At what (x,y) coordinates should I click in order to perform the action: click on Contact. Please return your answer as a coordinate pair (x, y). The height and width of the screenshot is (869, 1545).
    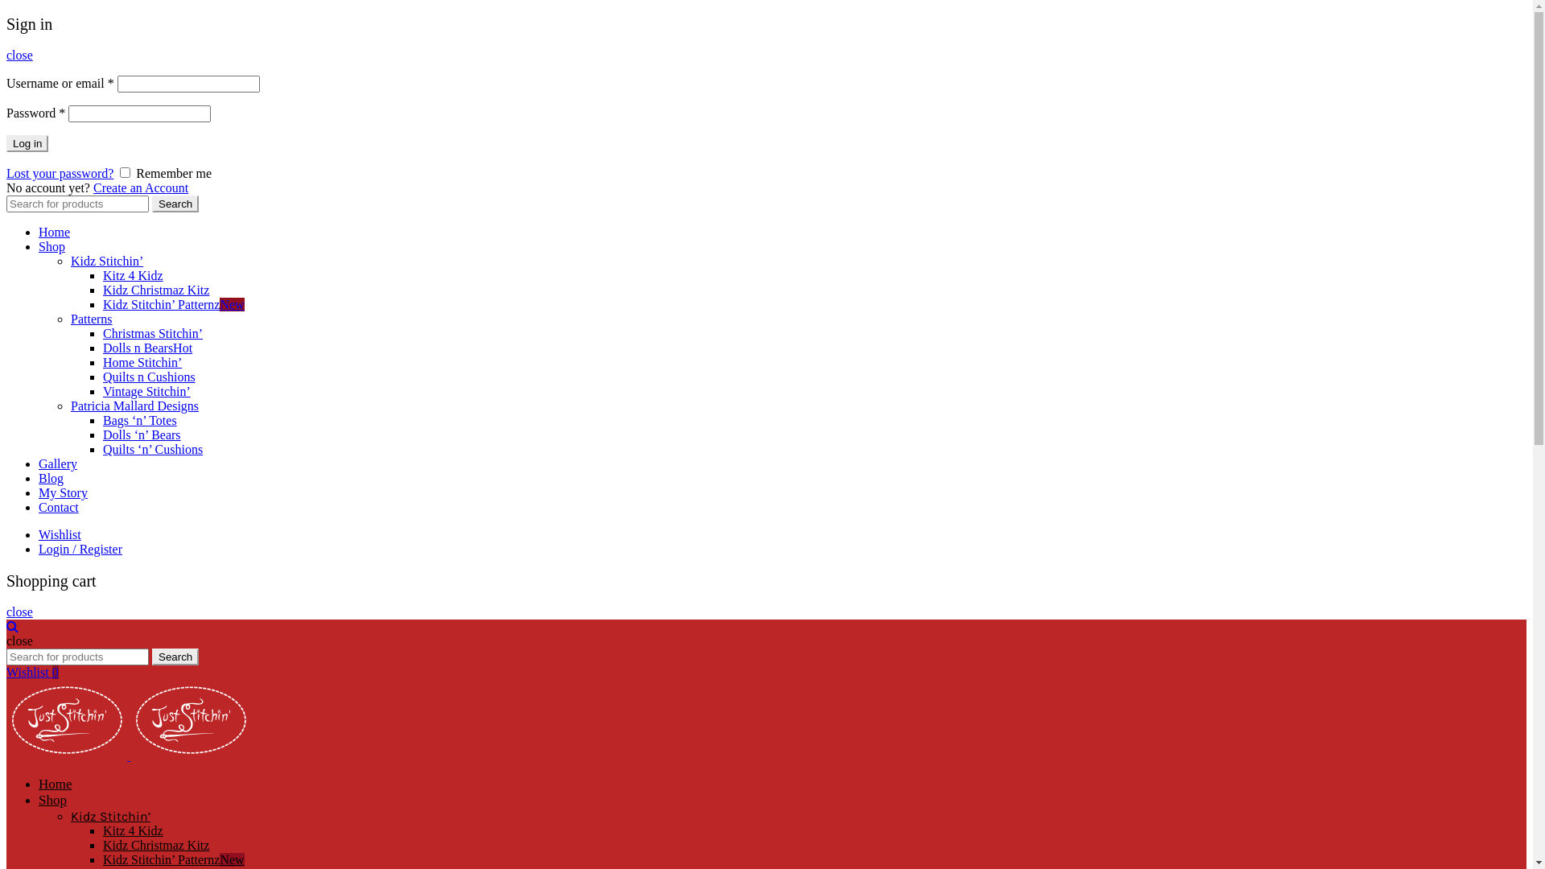
    Looking at the image, I should click on (59, 507).